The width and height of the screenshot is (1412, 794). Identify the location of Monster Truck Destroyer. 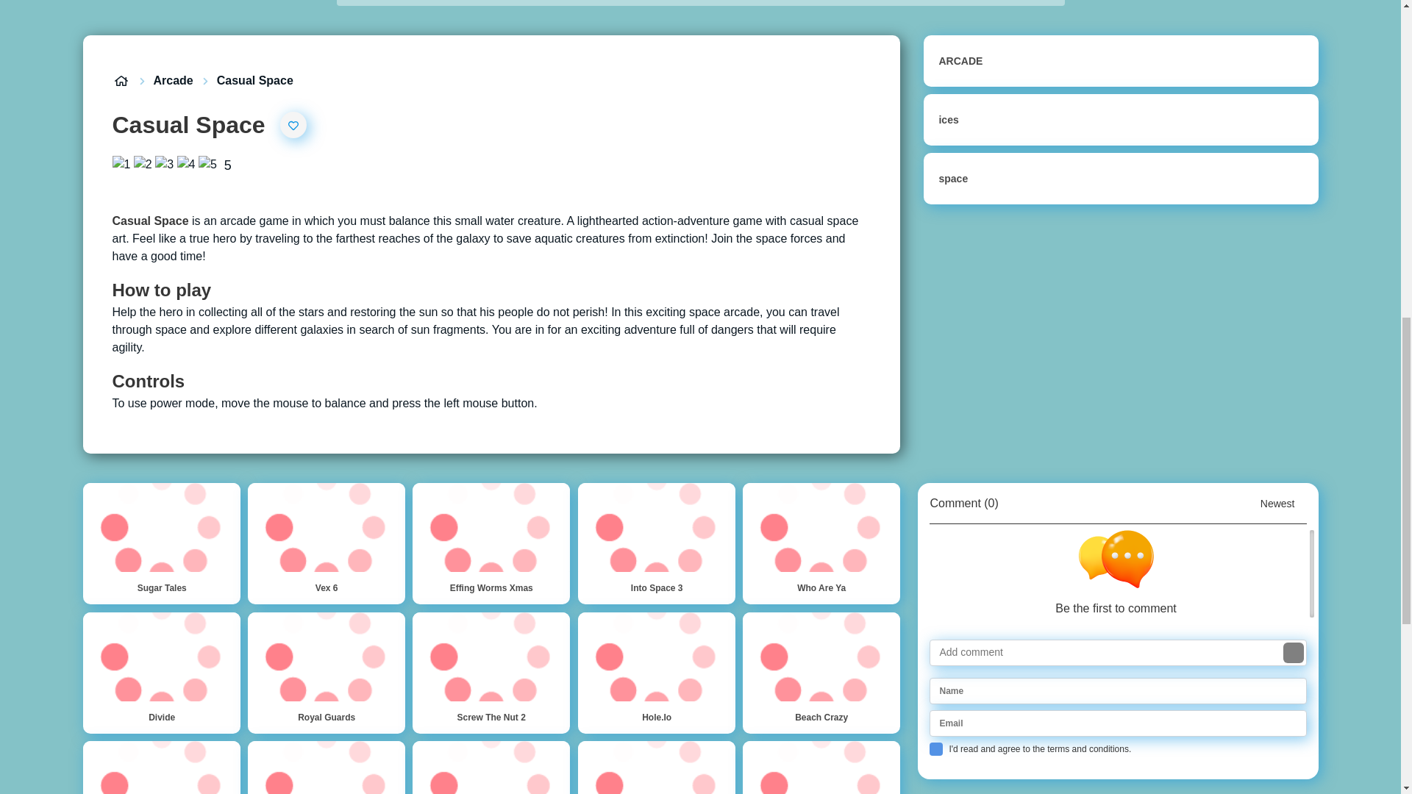
(327, 768).